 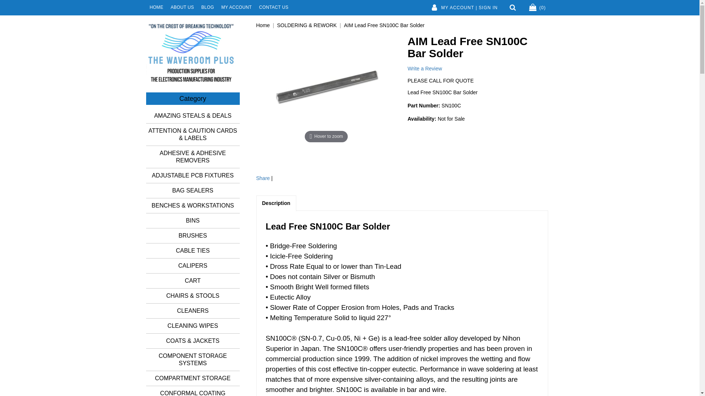 I want to click on Share, so click(x=263, y=178).